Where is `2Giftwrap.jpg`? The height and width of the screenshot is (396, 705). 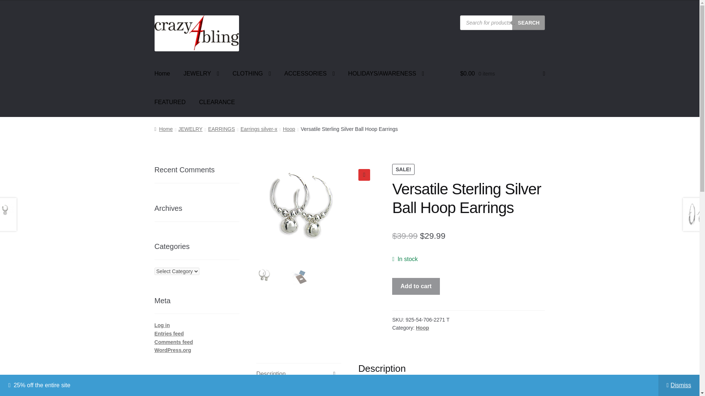 2Giftwrap.jpg is located at coordinates (434, 223).